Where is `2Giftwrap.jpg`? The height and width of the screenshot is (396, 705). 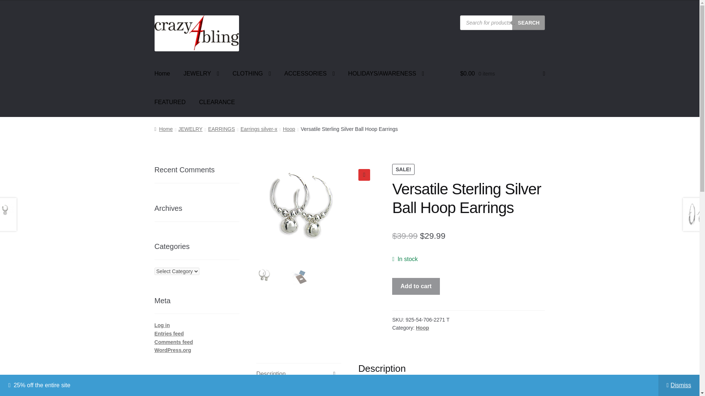 2Giftwrap.jpg is located at coordinates (434, 223).